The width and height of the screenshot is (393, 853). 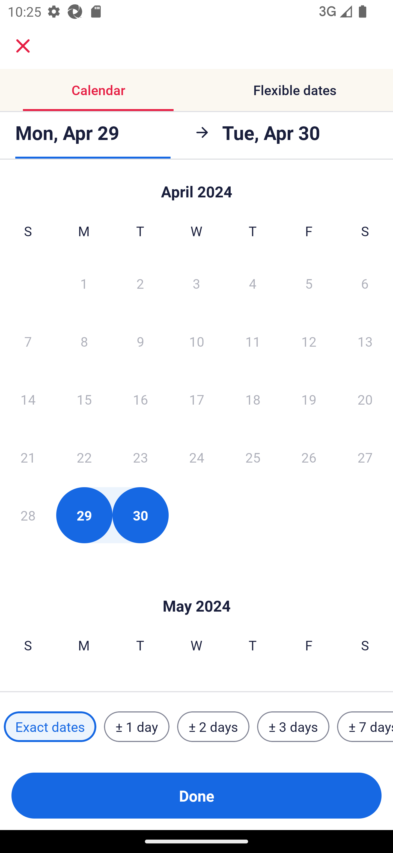 I want to click on Done, so click(x=196, y=796).